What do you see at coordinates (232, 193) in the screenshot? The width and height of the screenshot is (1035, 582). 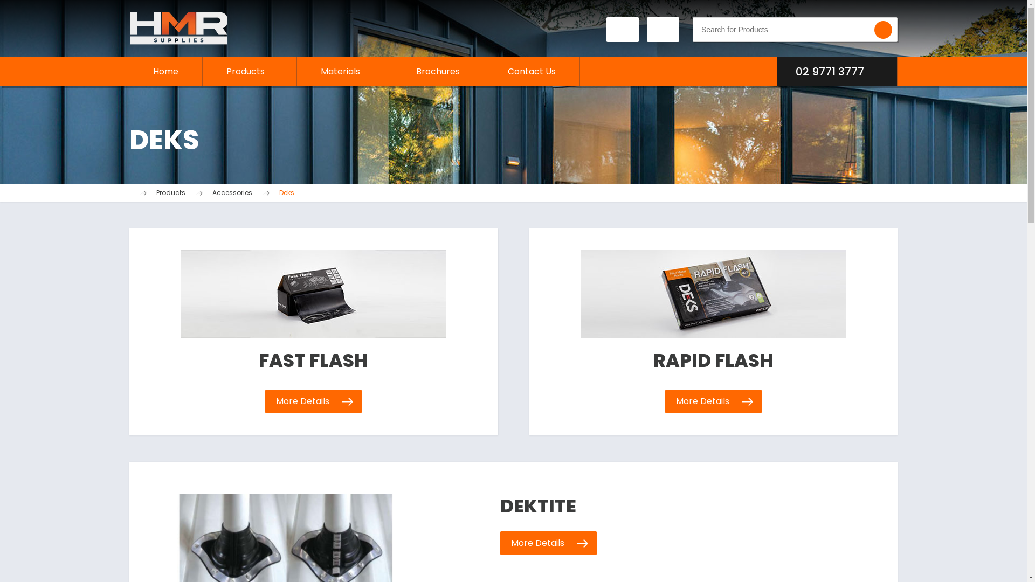 I see `Accessories` at bounding box center [232, 193].